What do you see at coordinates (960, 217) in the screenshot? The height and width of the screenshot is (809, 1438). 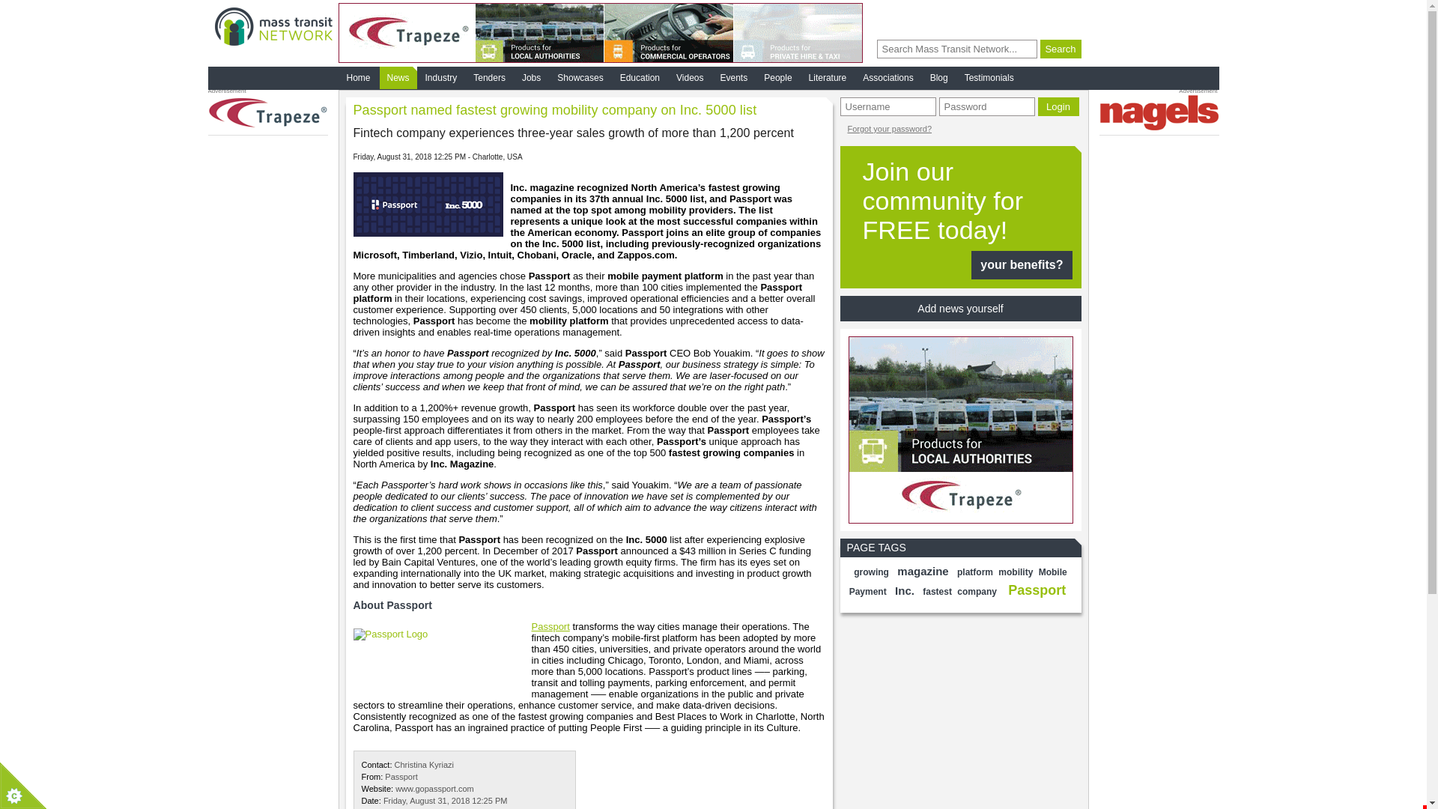 I see `Register here` at bounding box center [960, 217].